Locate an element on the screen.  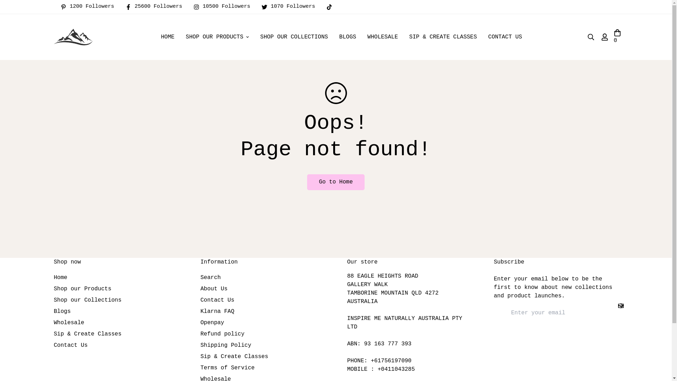
Refund policy is located at coordinates (222, 334).